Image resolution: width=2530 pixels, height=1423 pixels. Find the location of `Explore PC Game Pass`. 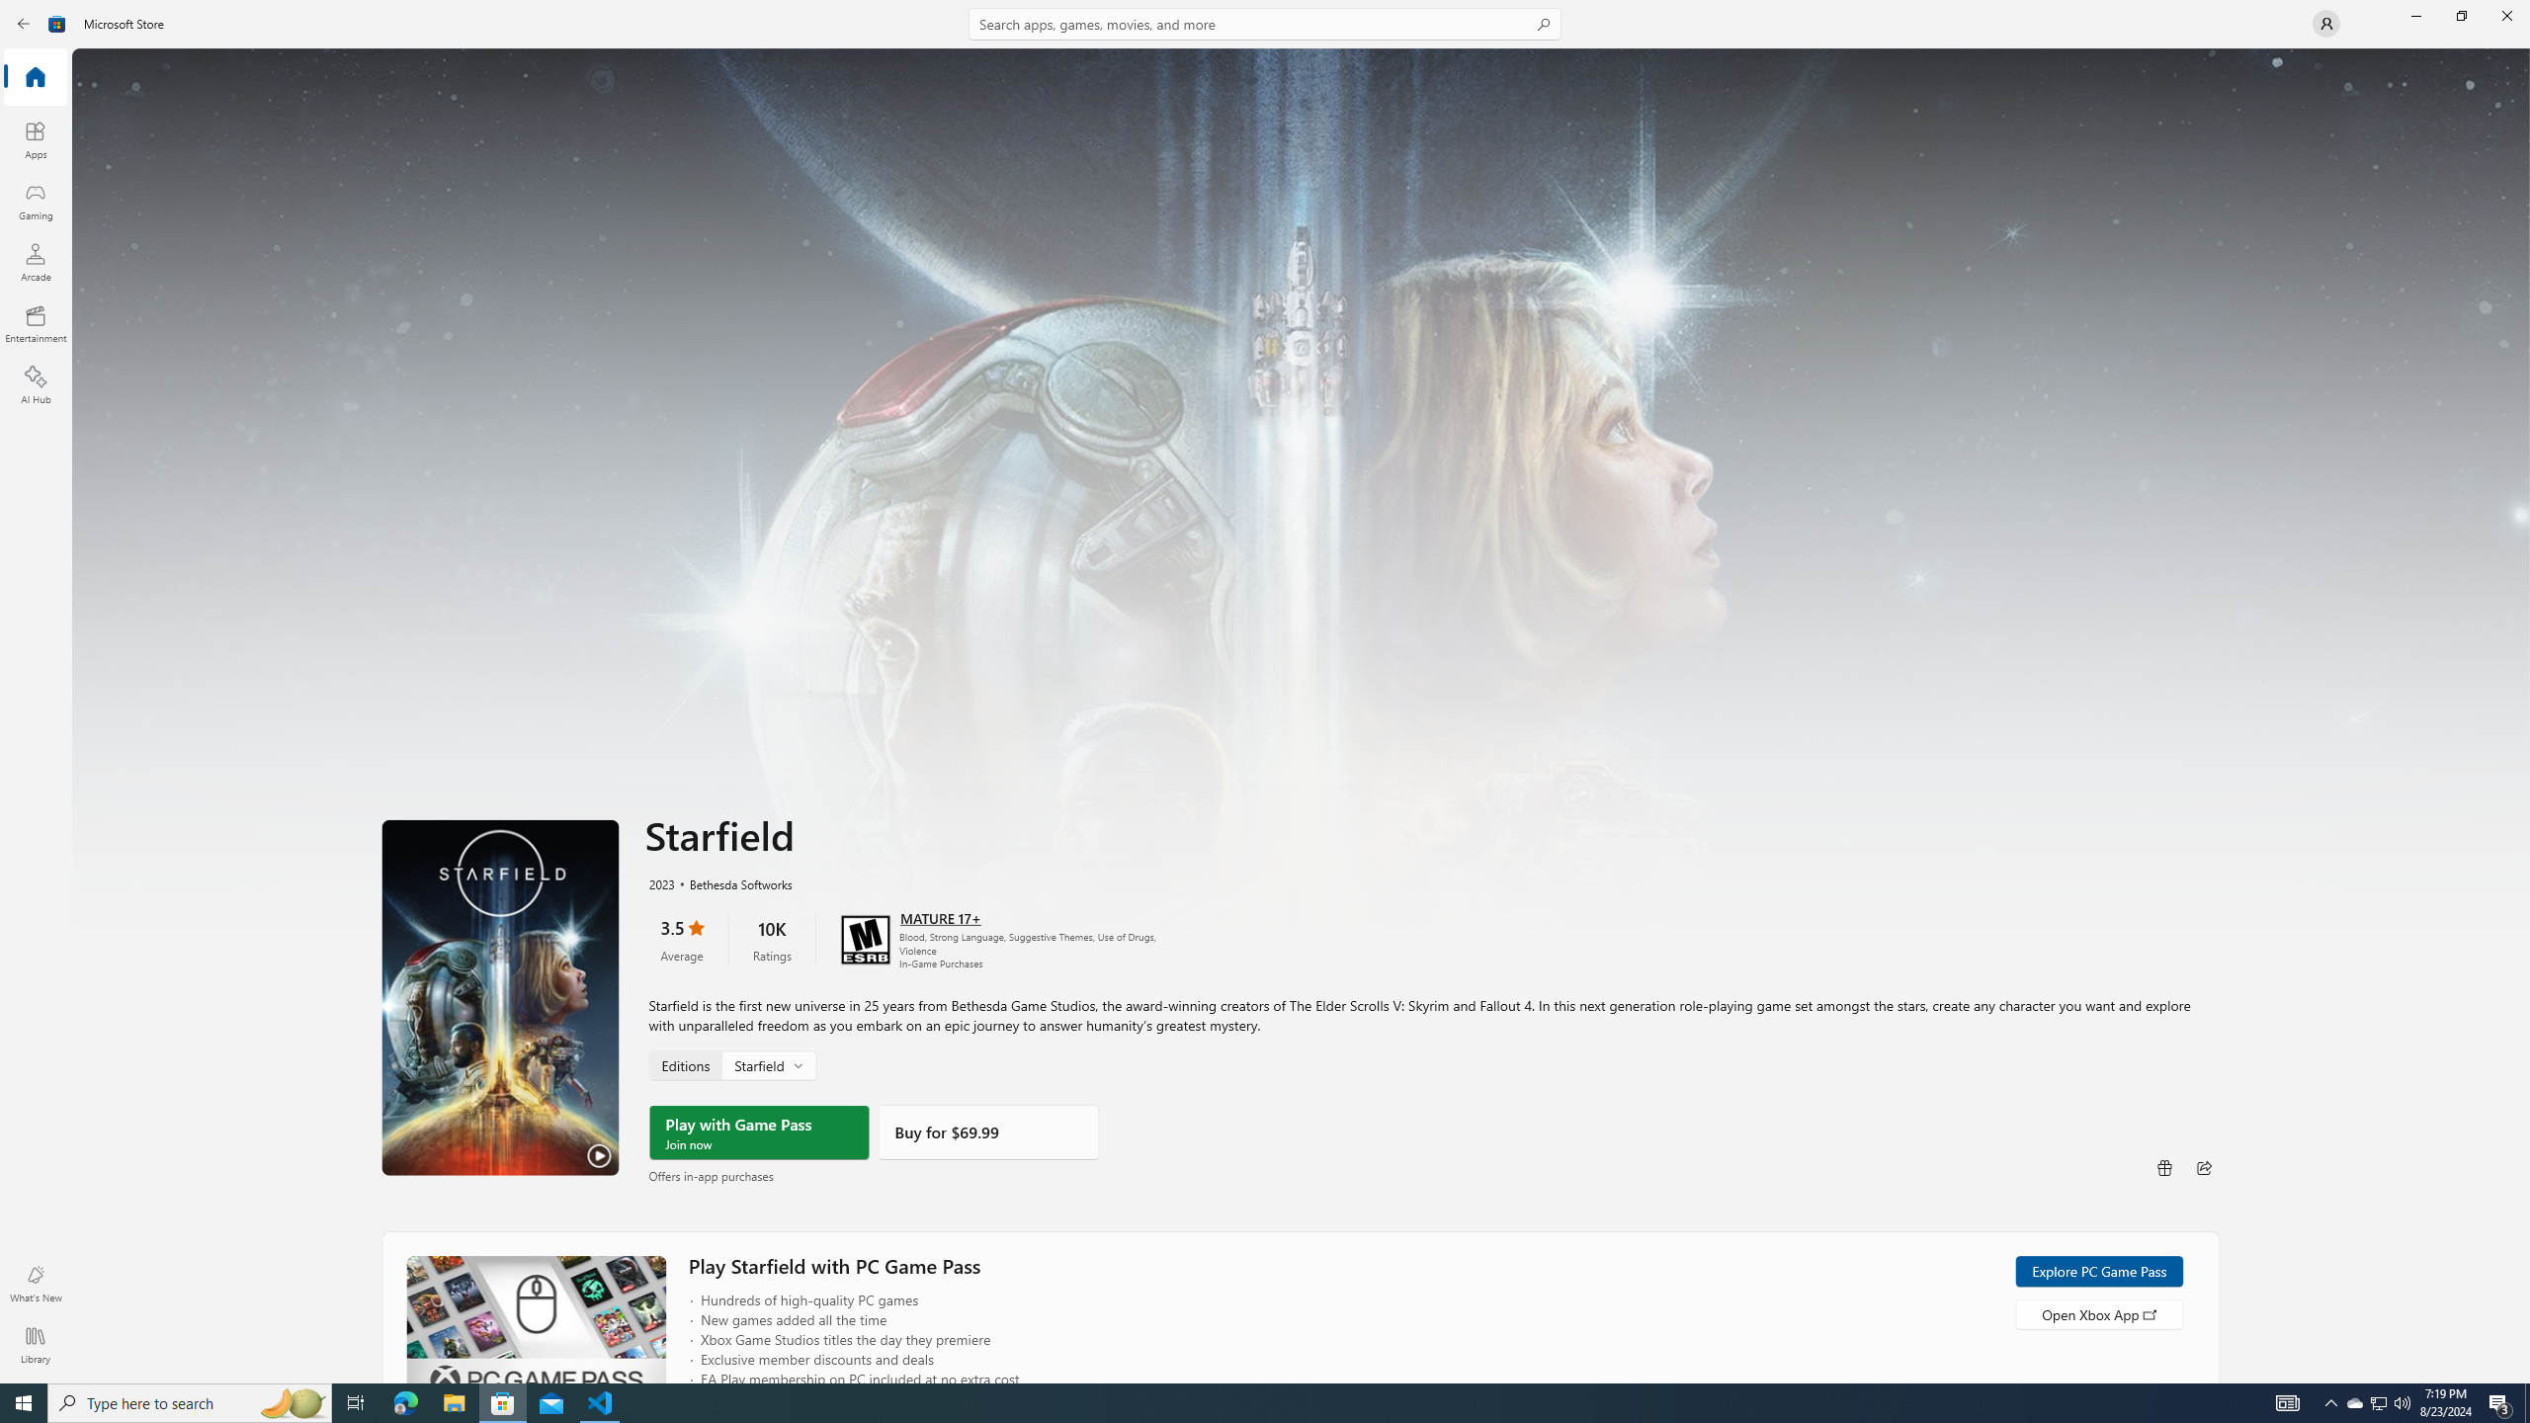

Explore PC Game Pass is located at coordinates (2098, 1270).